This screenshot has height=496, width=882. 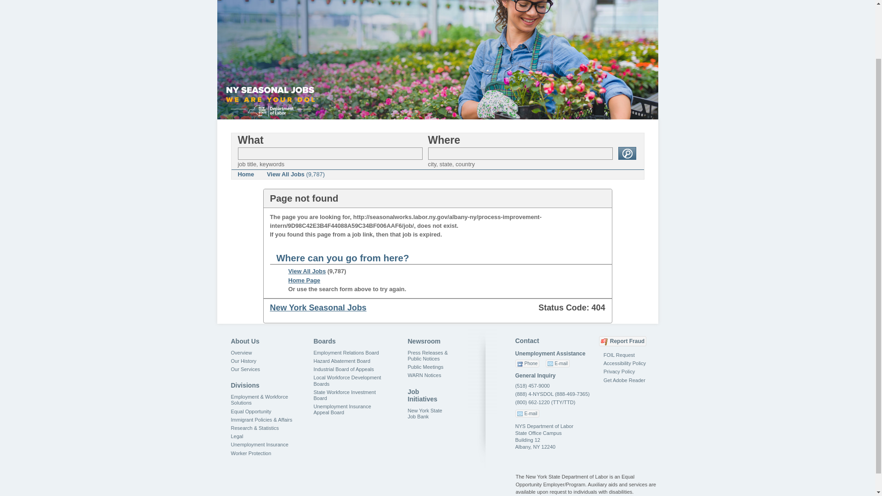 I want to click on Hazard Abatement Board, so click(x=342, y=361).